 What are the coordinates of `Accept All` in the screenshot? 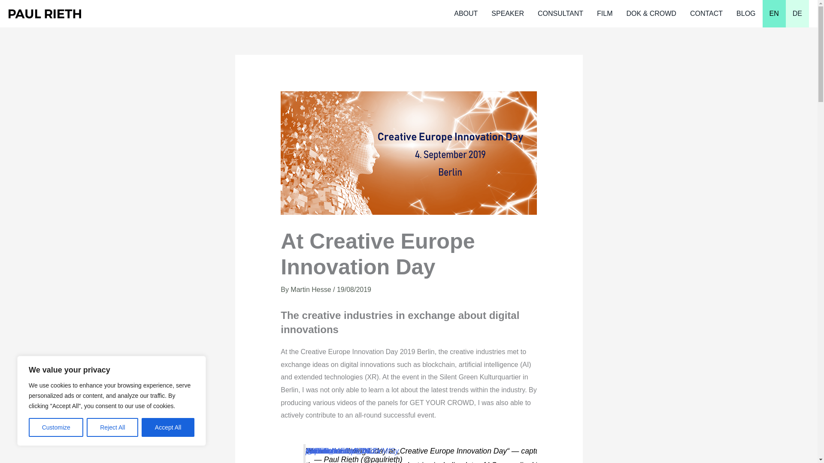 It's located at (168, 427).